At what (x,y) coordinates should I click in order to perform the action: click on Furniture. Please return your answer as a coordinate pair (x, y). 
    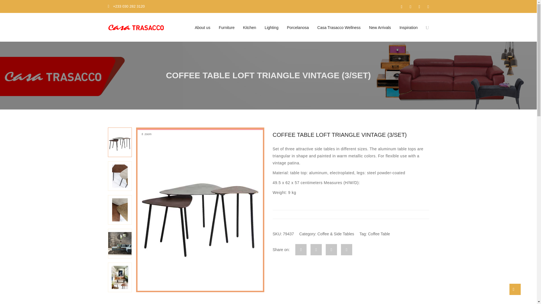
    Looking at the image, I should click on (227, 27).